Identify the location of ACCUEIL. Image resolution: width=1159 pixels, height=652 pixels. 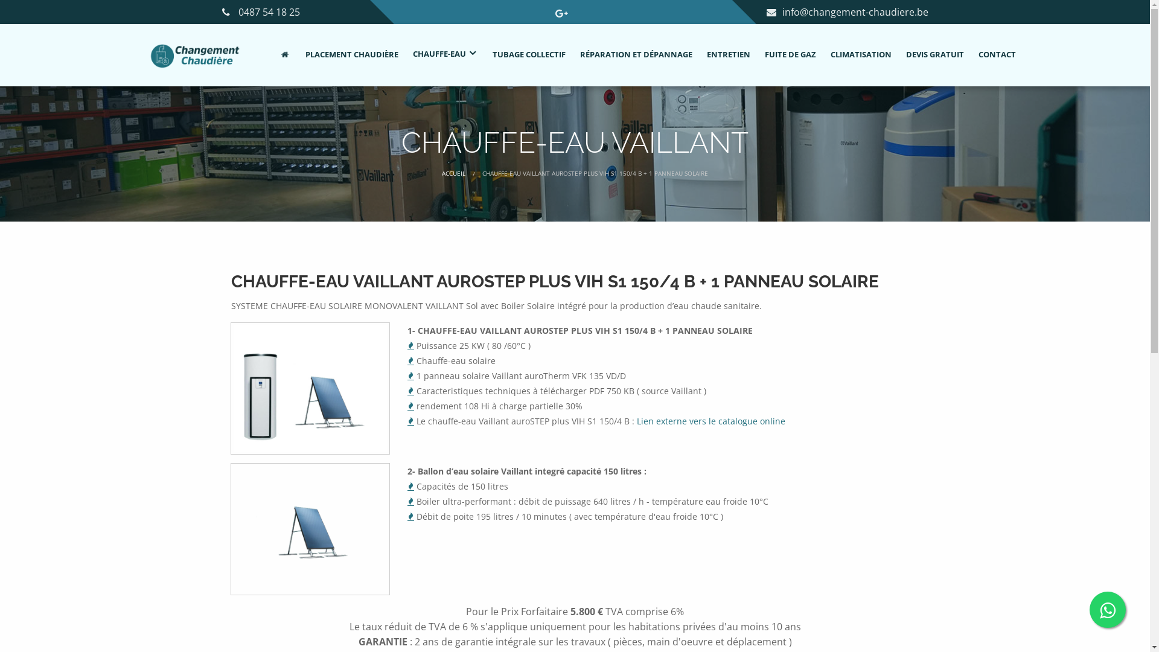
(454, 173).